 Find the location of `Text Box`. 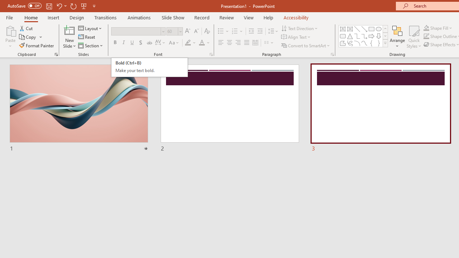

Text Box is located at coordinates (343, 29).